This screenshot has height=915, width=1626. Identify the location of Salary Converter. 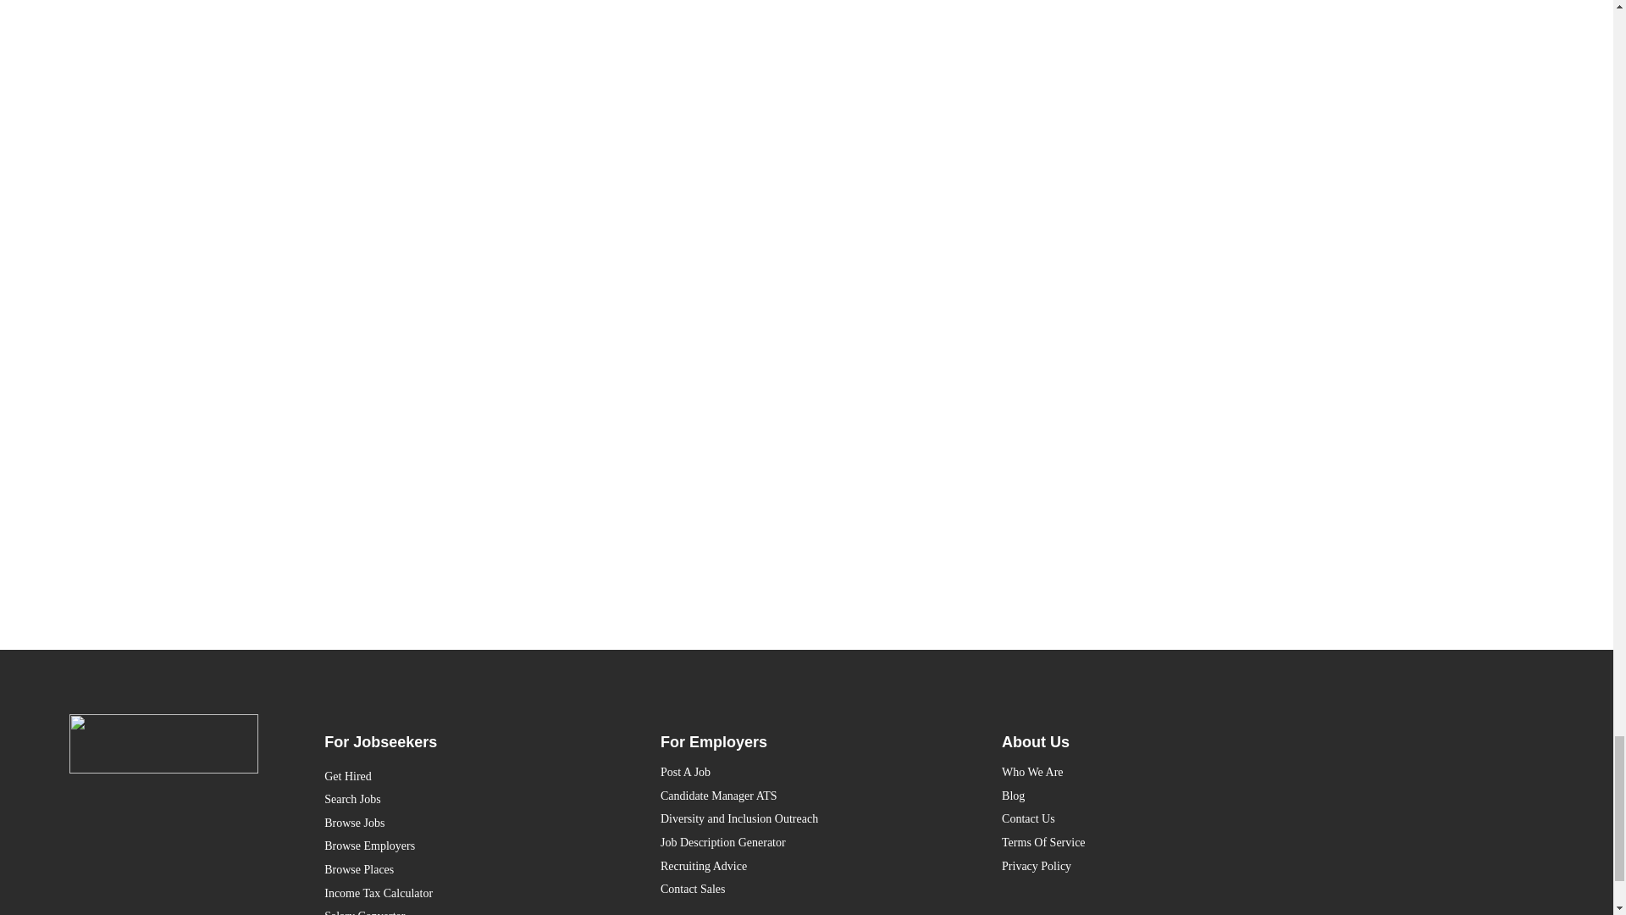
(459, 910).